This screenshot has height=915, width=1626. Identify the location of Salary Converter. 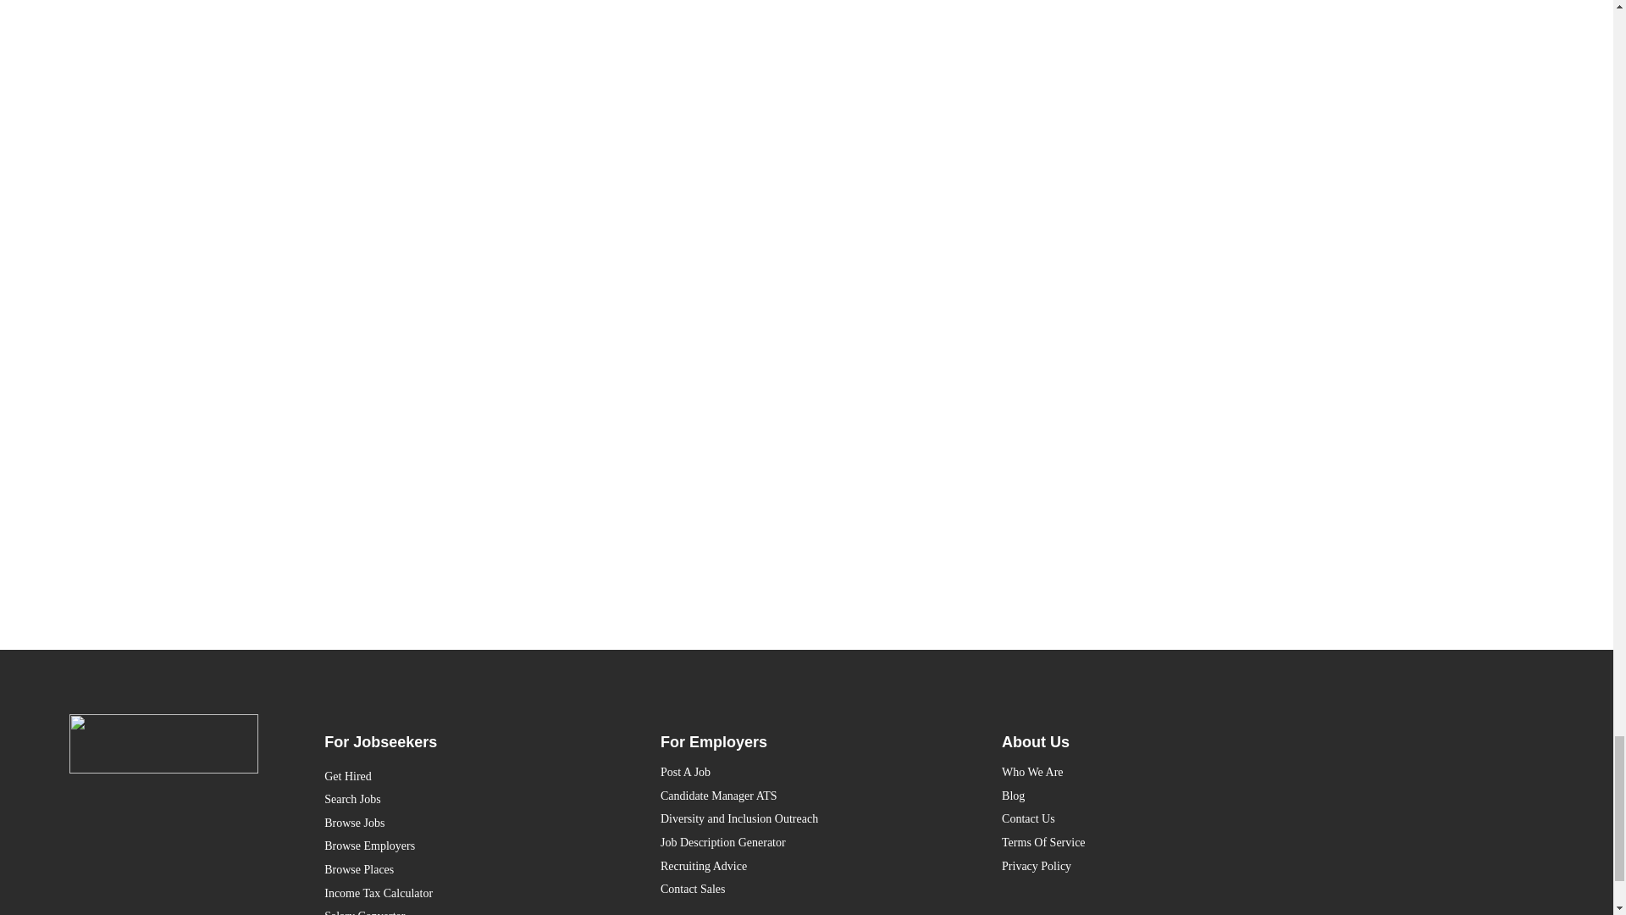
(459, 910).